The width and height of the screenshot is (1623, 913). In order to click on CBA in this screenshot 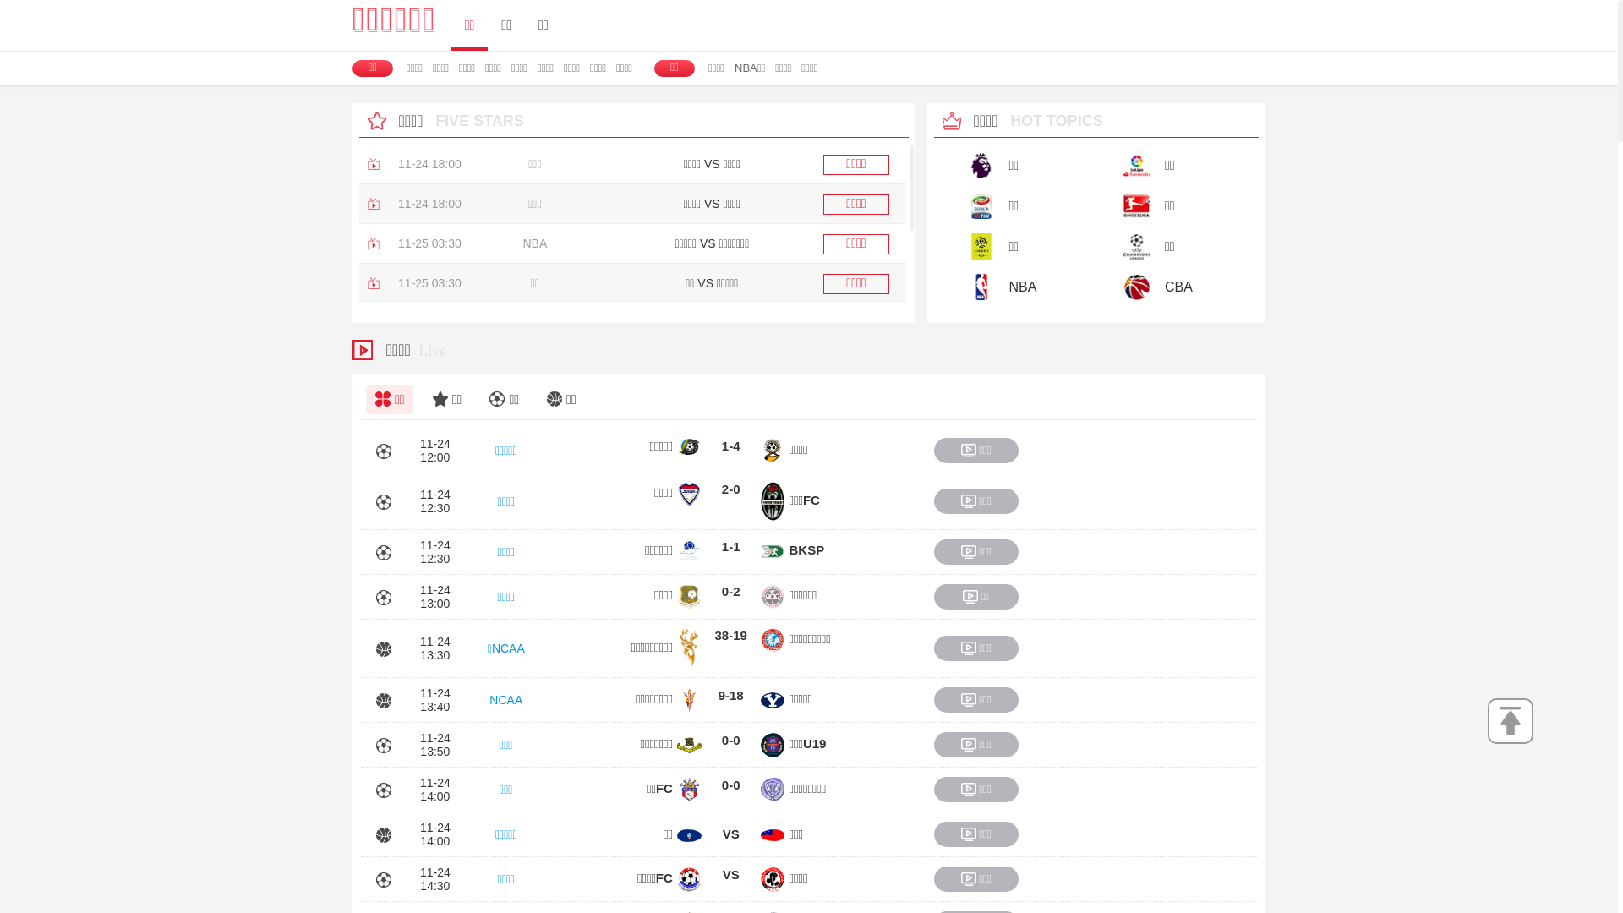, I will do `click(1166, 287)`.